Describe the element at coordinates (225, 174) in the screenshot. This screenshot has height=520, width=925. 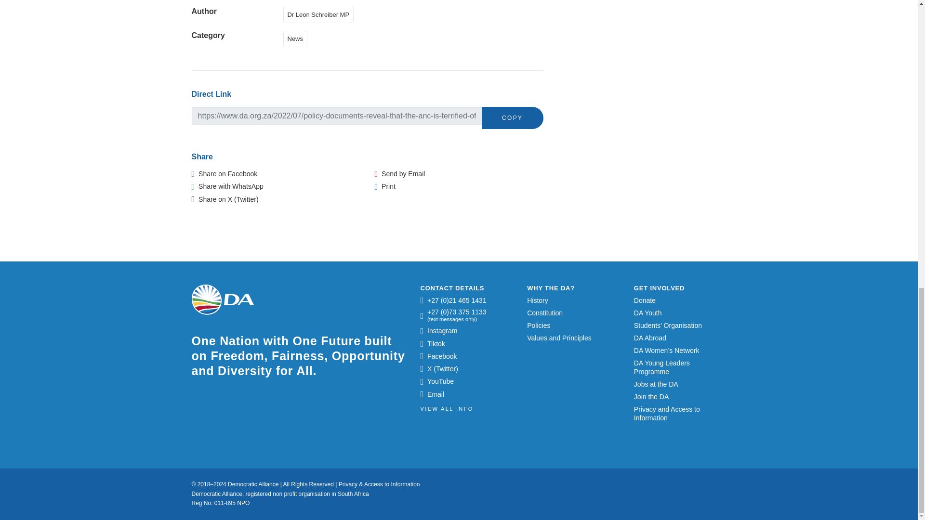
I see `Share on Facebook` at that location.